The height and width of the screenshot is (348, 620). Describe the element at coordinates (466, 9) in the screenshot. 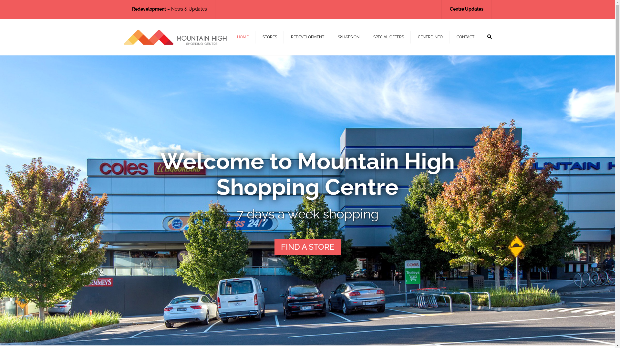

I see `Centre Updates` at that location.